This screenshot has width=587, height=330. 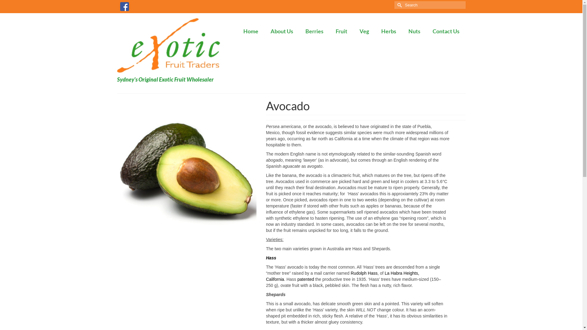 What do you see at coordinates (342, 276) in the screenshot?
I see `La Habra Heights, California` at bounding box center [342, 276].